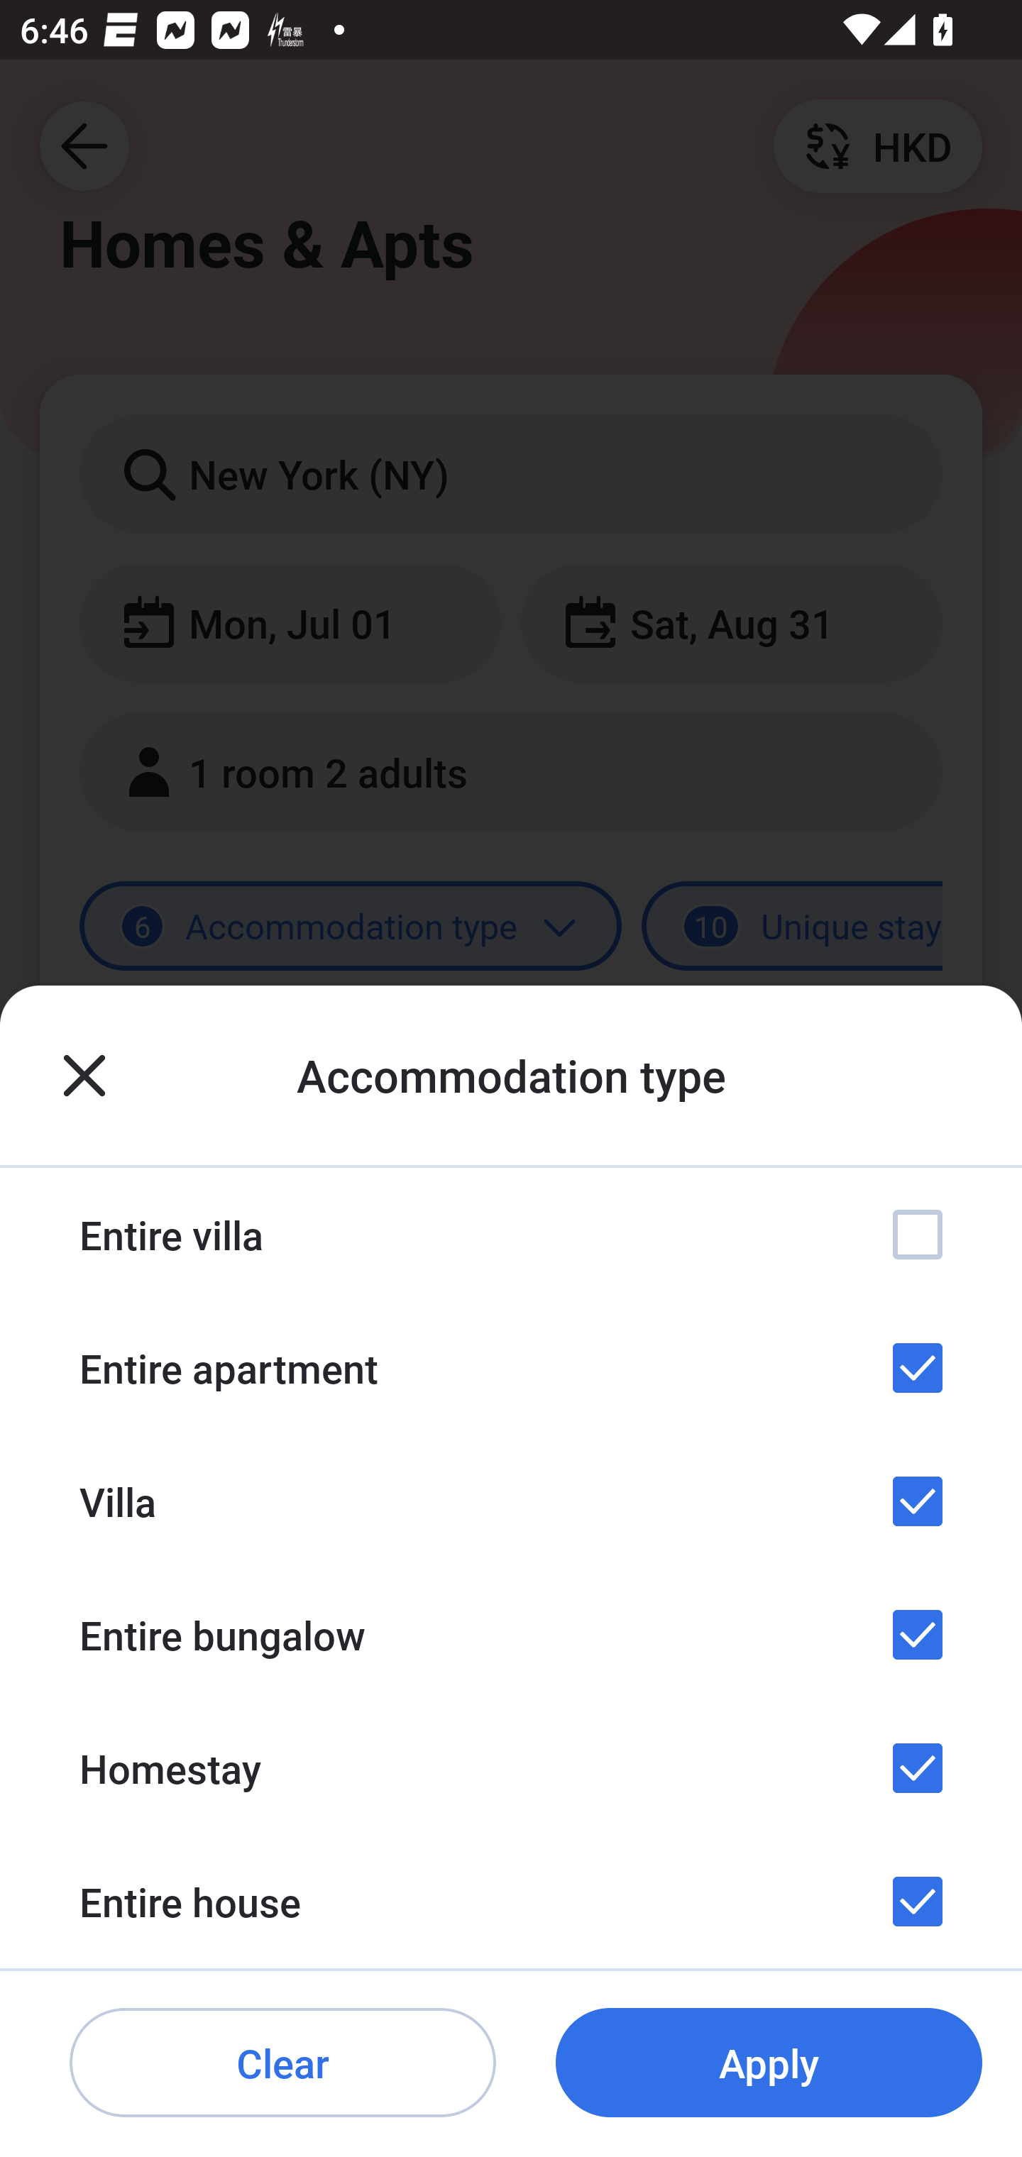 Image resolution: width=1022 pixels, height=2157 pixels. What do you see at coordinates (511, 1235) in the screenshot?
I see `Entire villa` at bounding box center [511, 1235].